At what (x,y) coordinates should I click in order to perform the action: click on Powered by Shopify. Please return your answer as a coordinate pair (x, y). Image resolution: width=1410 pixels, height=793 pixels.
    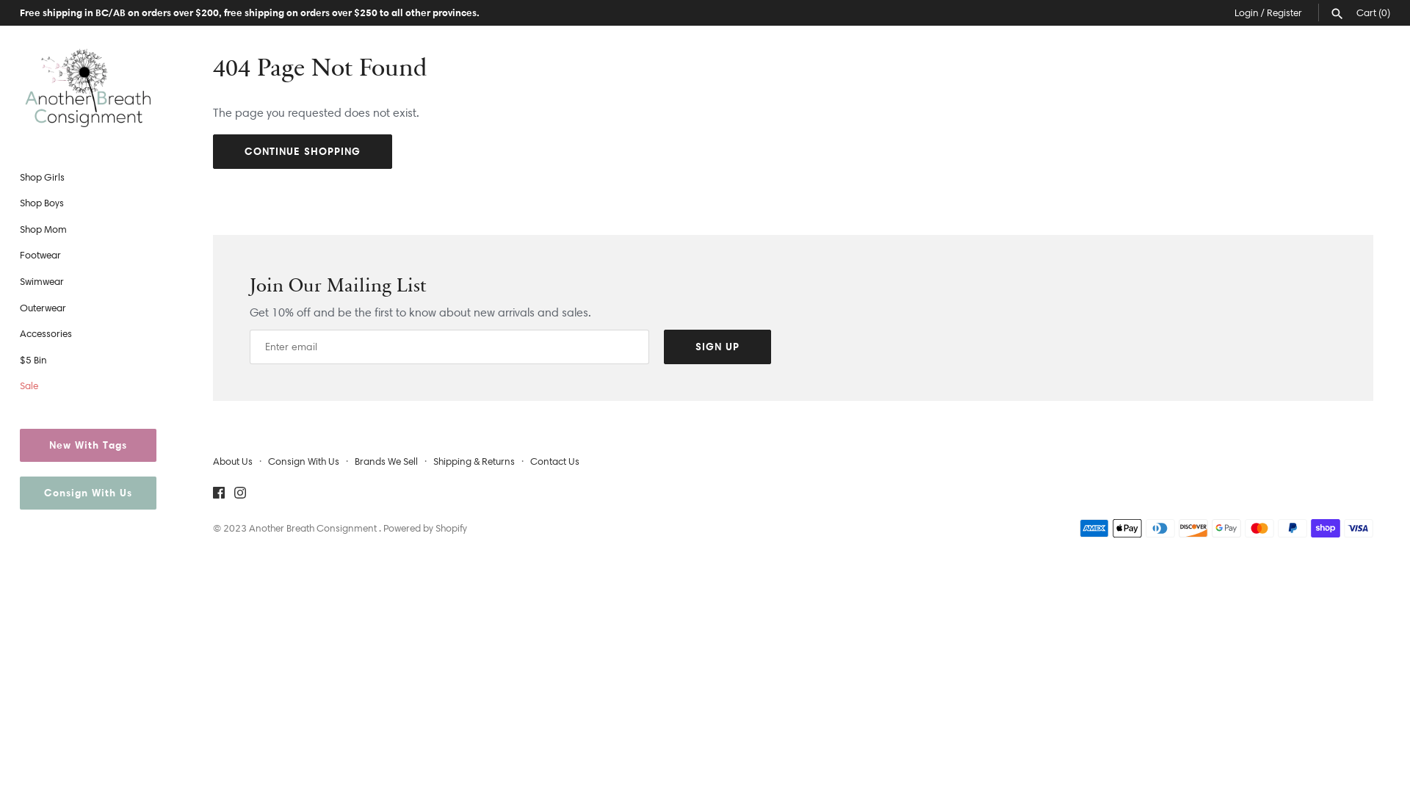
    Looking at the image, I should click on (425, 528).